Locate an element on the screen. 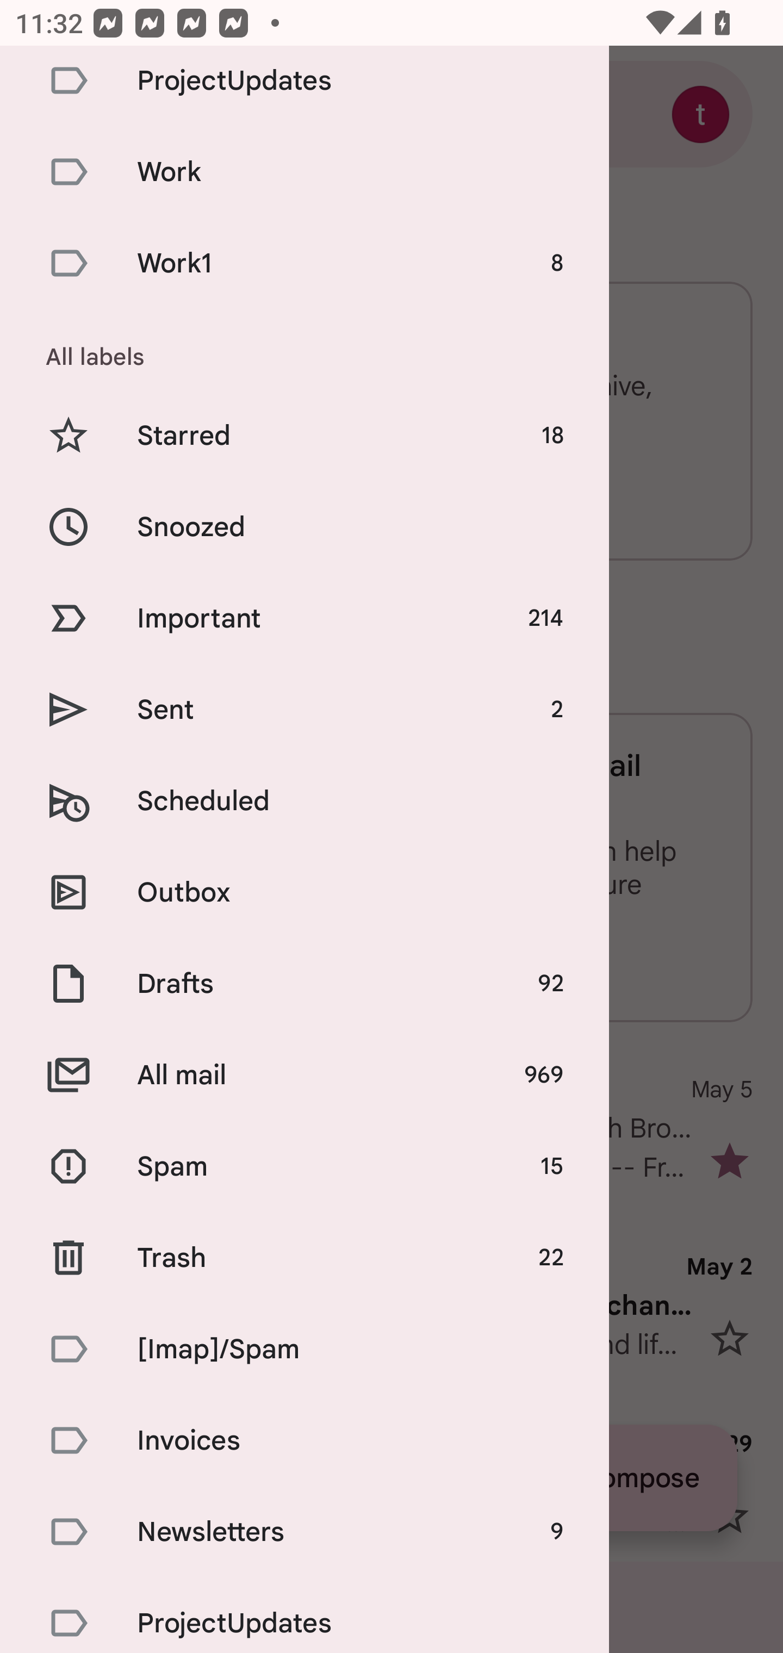 The height and width of the screenshot is (1653, 783). Work1 8 is located at coordinates (304, 263).